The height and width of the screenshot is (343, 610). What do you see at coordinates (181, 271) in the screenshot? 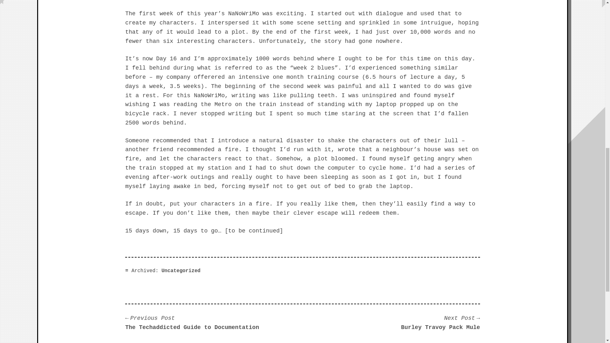
I see `Uncategorized` at bounding box center [181, 271].